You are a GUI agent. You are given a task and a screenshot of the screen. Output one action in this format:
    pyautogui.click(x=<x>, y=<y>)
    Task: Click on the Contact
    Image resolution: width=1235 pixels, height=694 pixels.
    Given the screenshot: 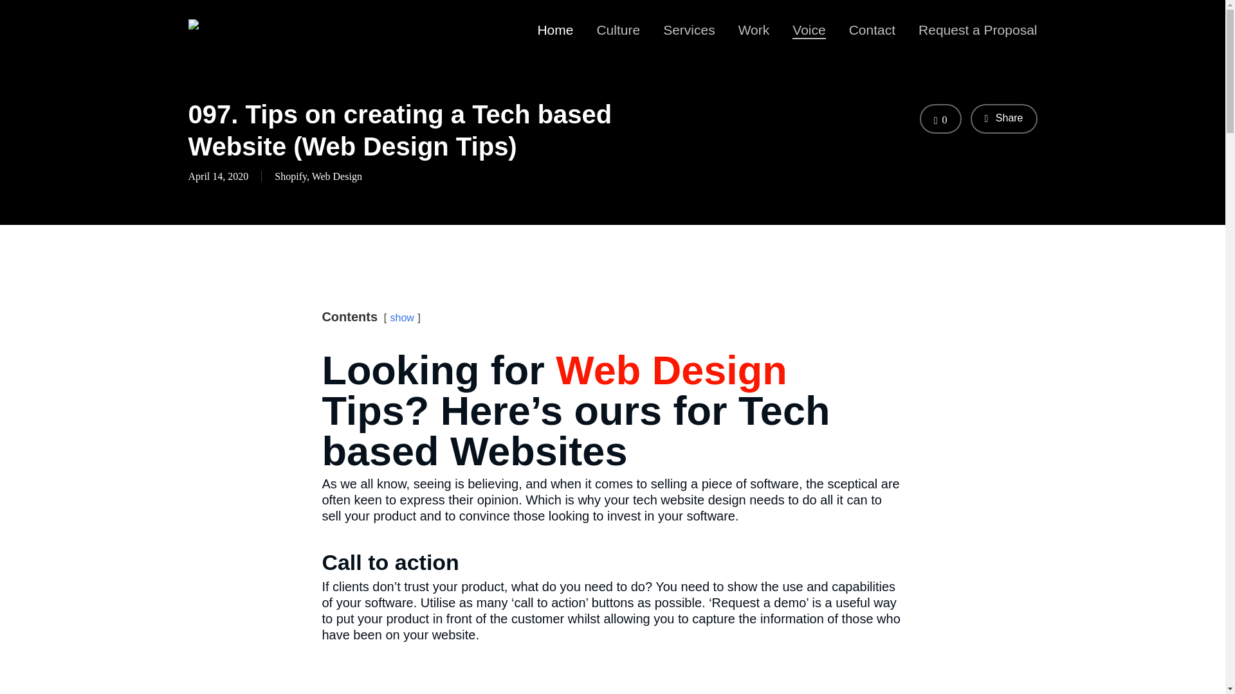 What is the action you would take?
    pyautogui.click(x=872, y=30)
    